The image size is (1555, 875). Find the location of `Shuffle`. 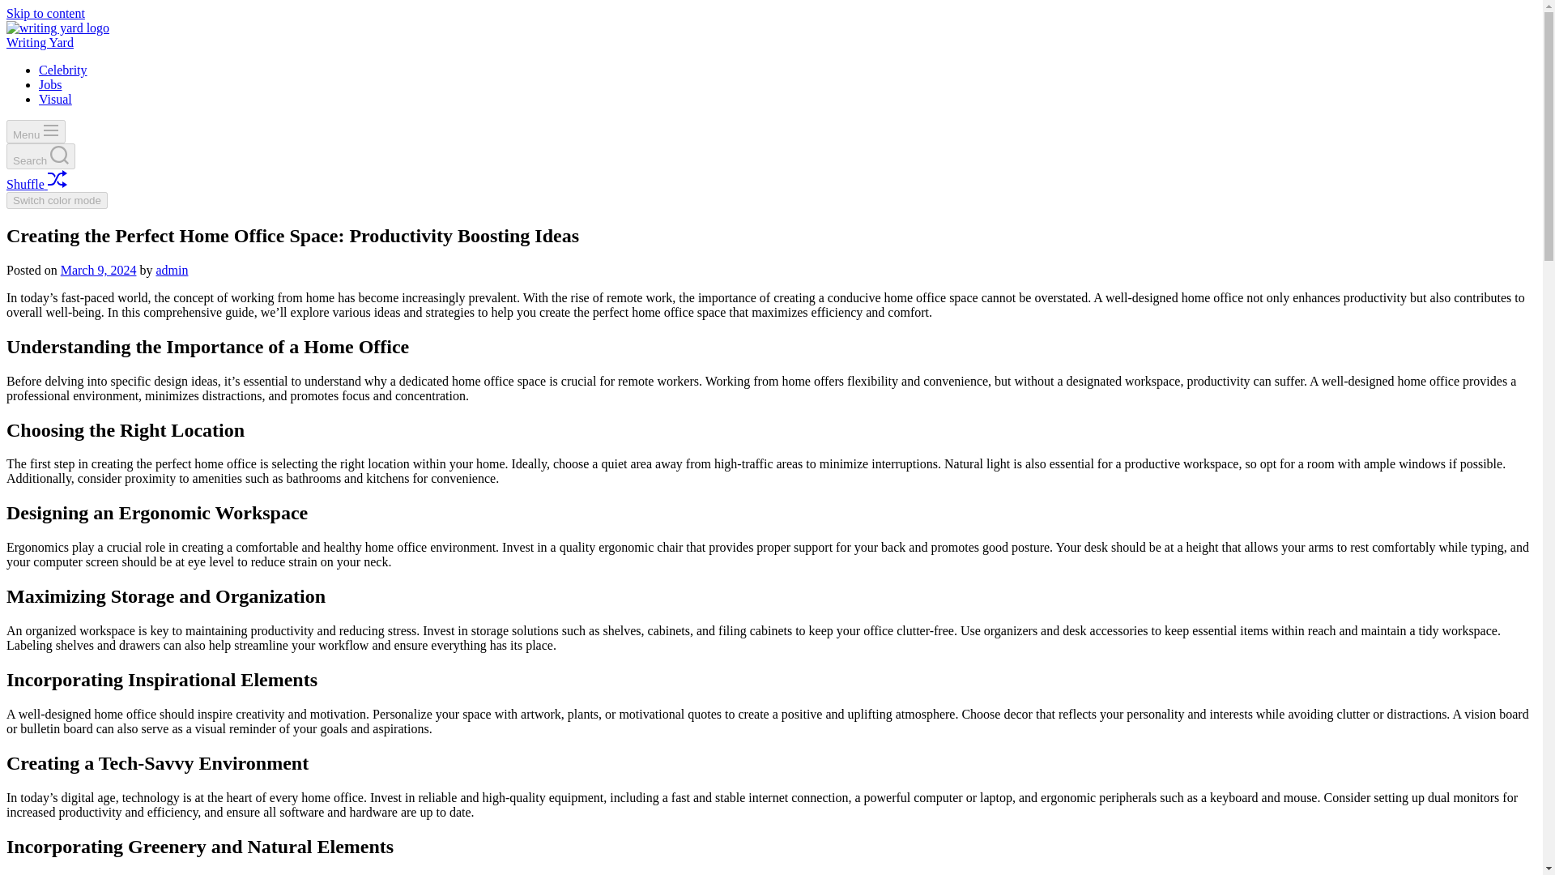

Shuffle is located at coordinates (36, 185).